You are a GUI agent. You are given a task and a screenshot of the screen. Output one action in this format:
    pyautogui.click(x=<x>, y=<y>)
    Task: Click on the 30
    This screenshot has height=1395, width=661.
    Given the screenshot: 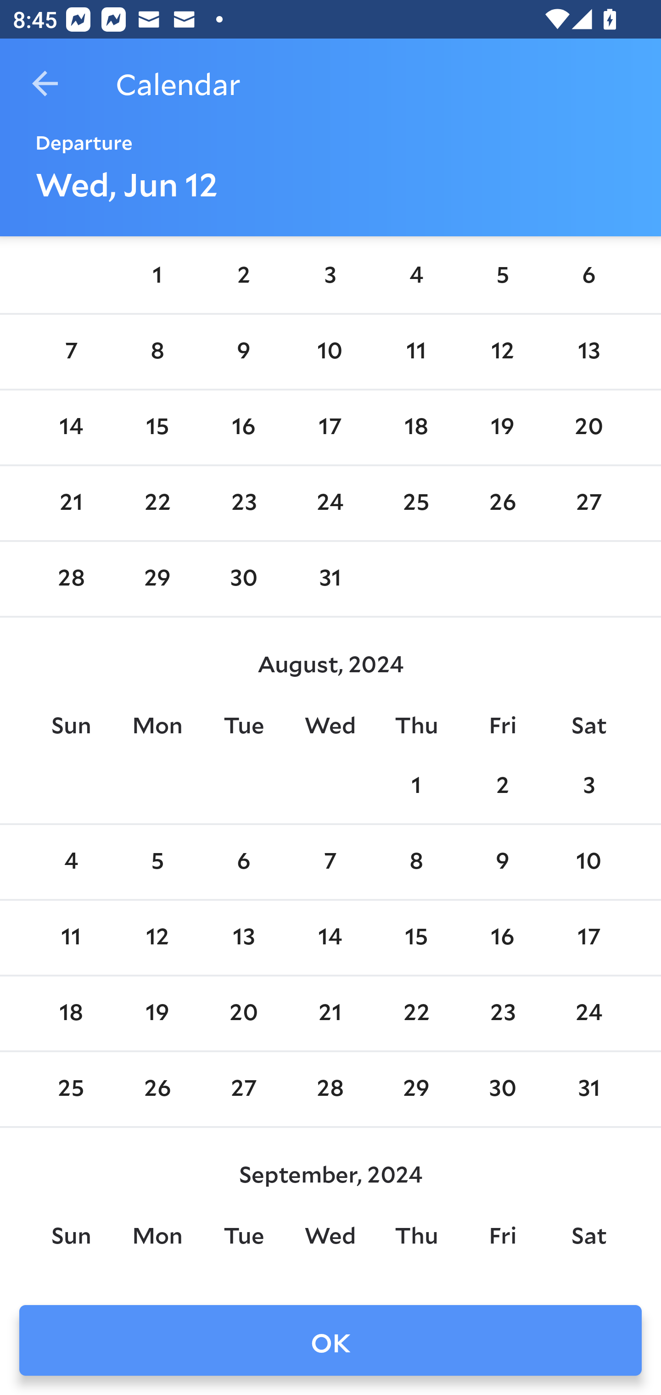 What is the action you would take?
    pyautogui.click(x=502, y=1089)
    